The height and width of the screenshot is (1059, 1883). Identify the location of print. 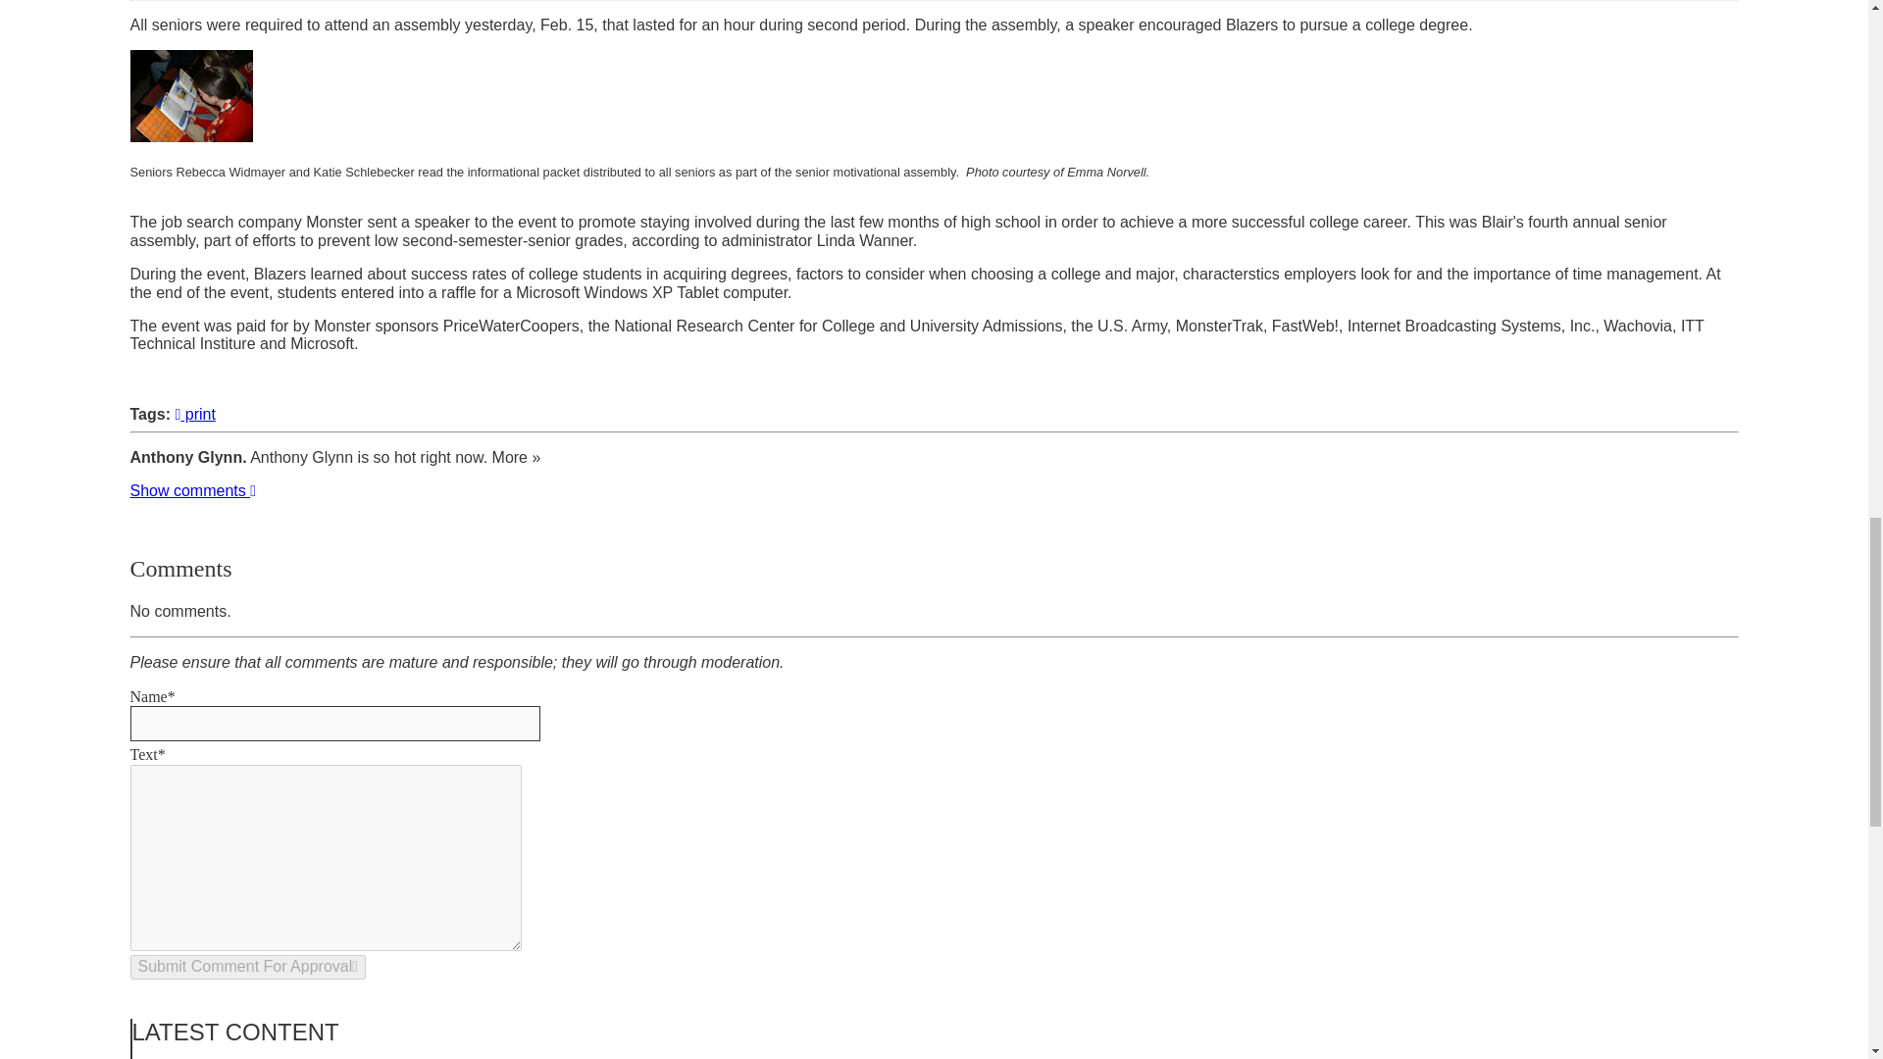
(194, 414).